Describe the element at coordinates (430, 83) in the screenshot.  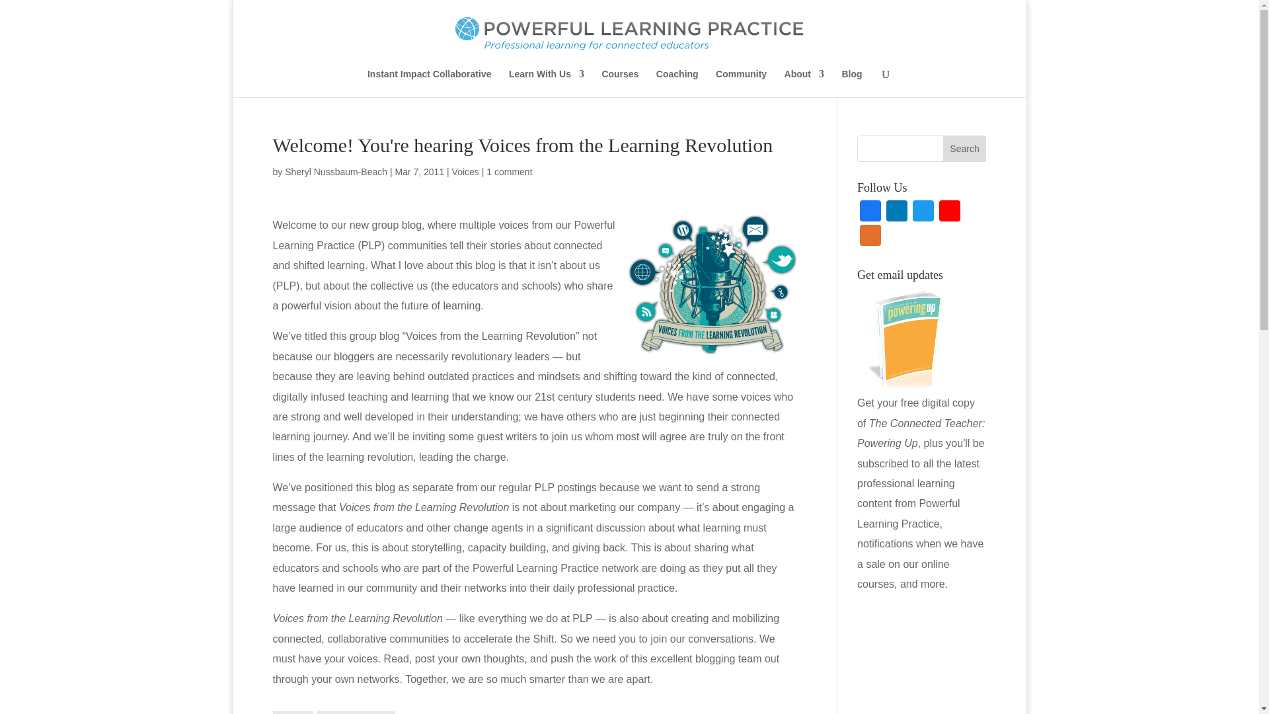
I see `Instant Impact Collaborative` at that location.